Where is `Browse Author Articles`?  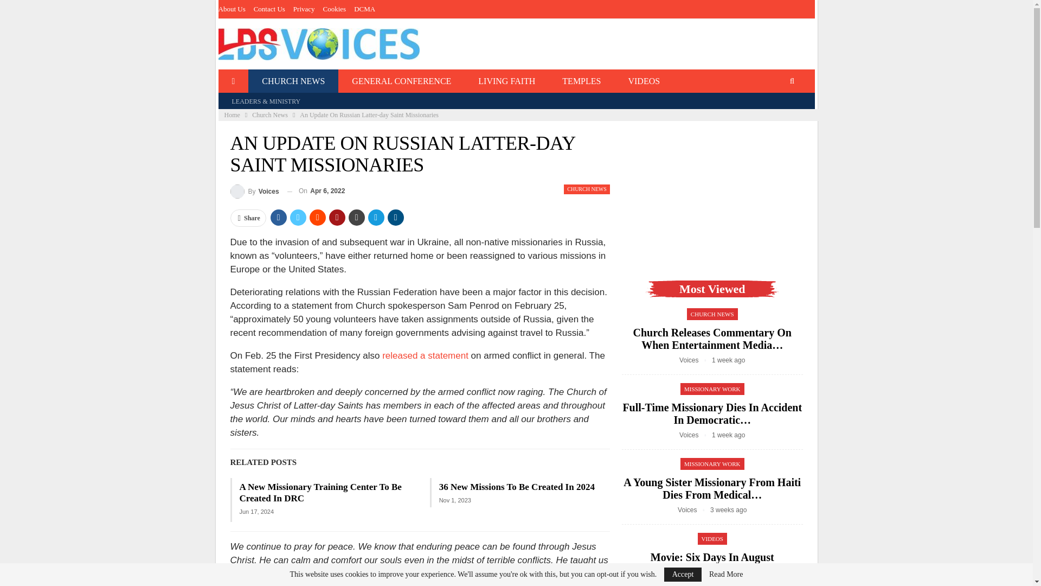
Browse Author Articles is located at coordinates (696, 360).